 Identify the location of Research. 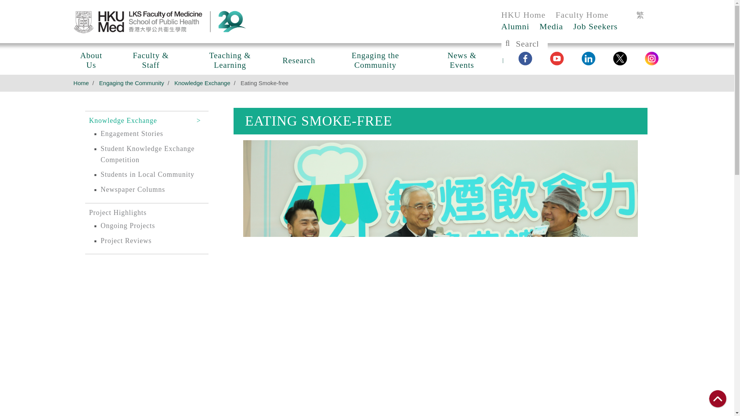
(299, 59).